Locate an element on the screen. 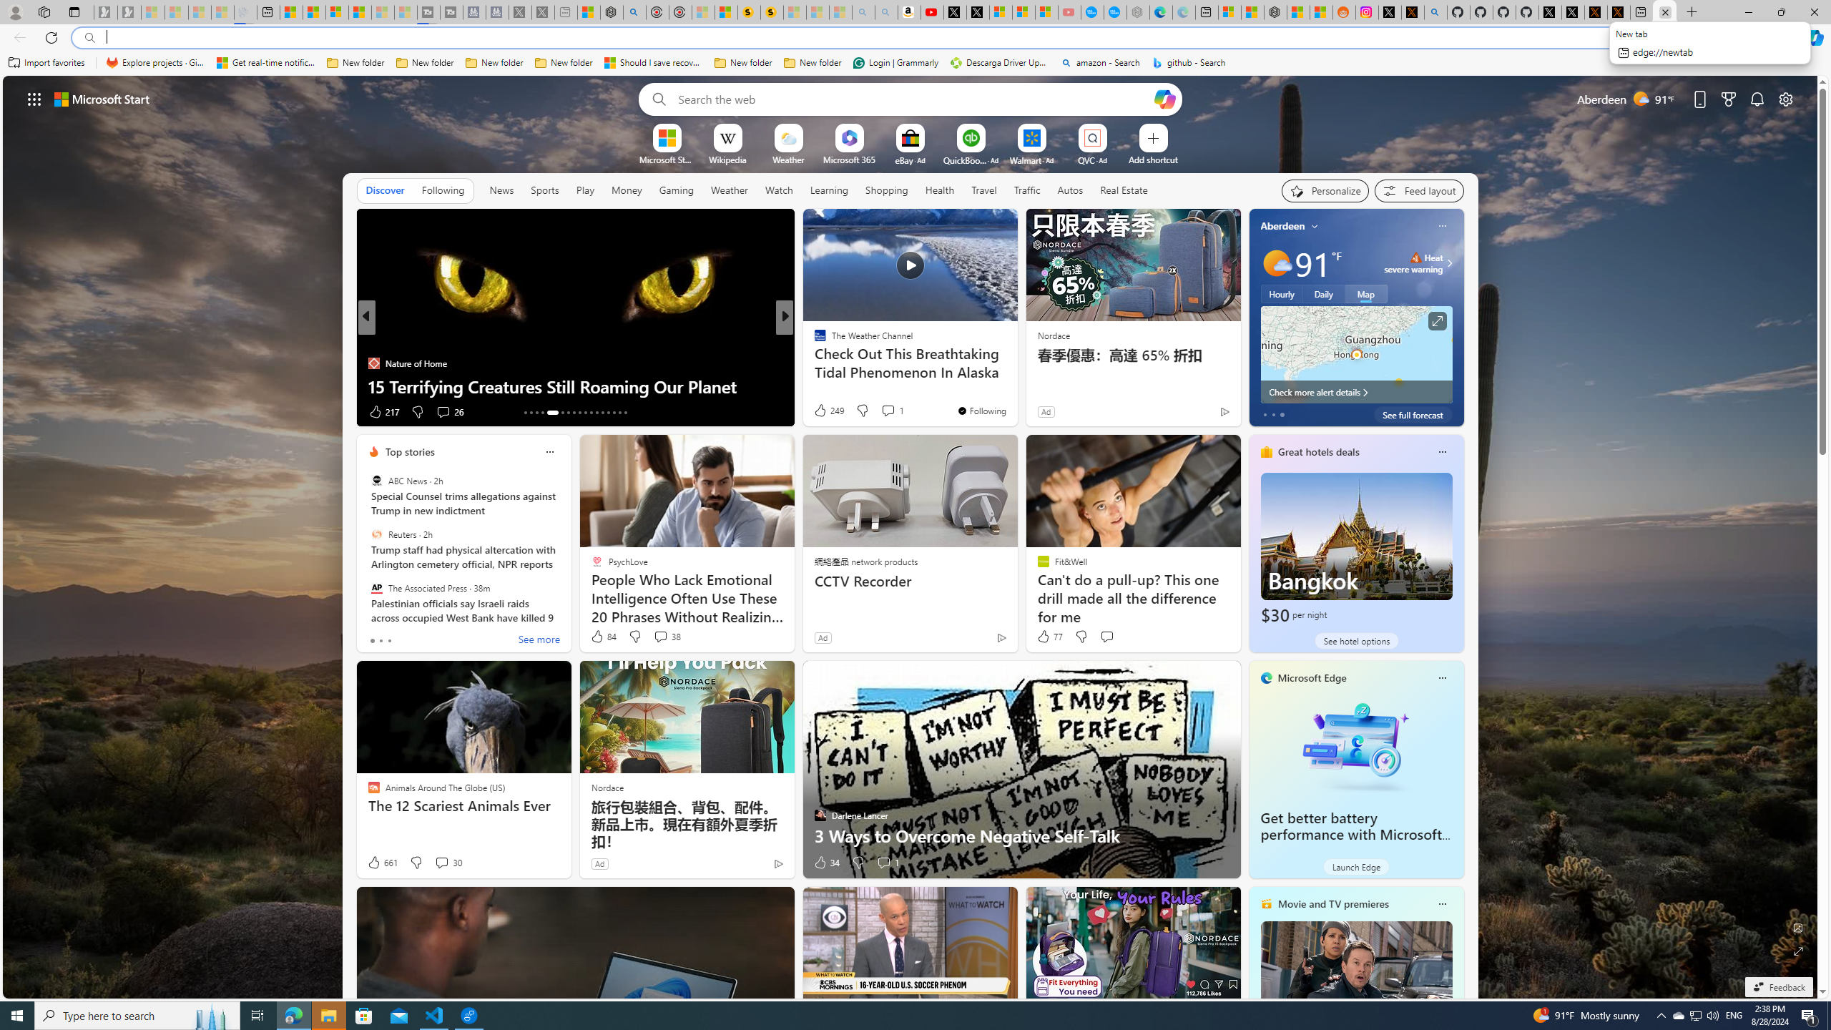 This screenshot has width=1831, height=1030. See full forecast is located at coordinates (1413, 414).